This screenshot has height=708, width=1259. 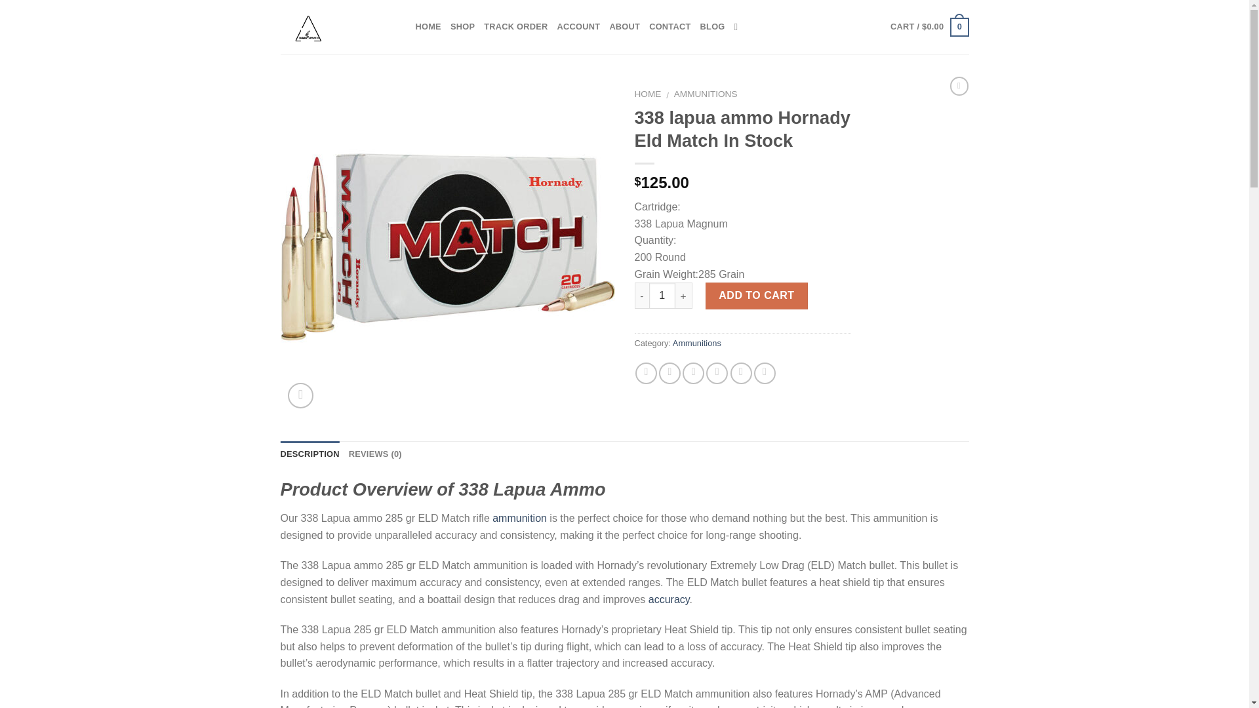 I want to click on ACCOUNT, so click(x=578, y=26).